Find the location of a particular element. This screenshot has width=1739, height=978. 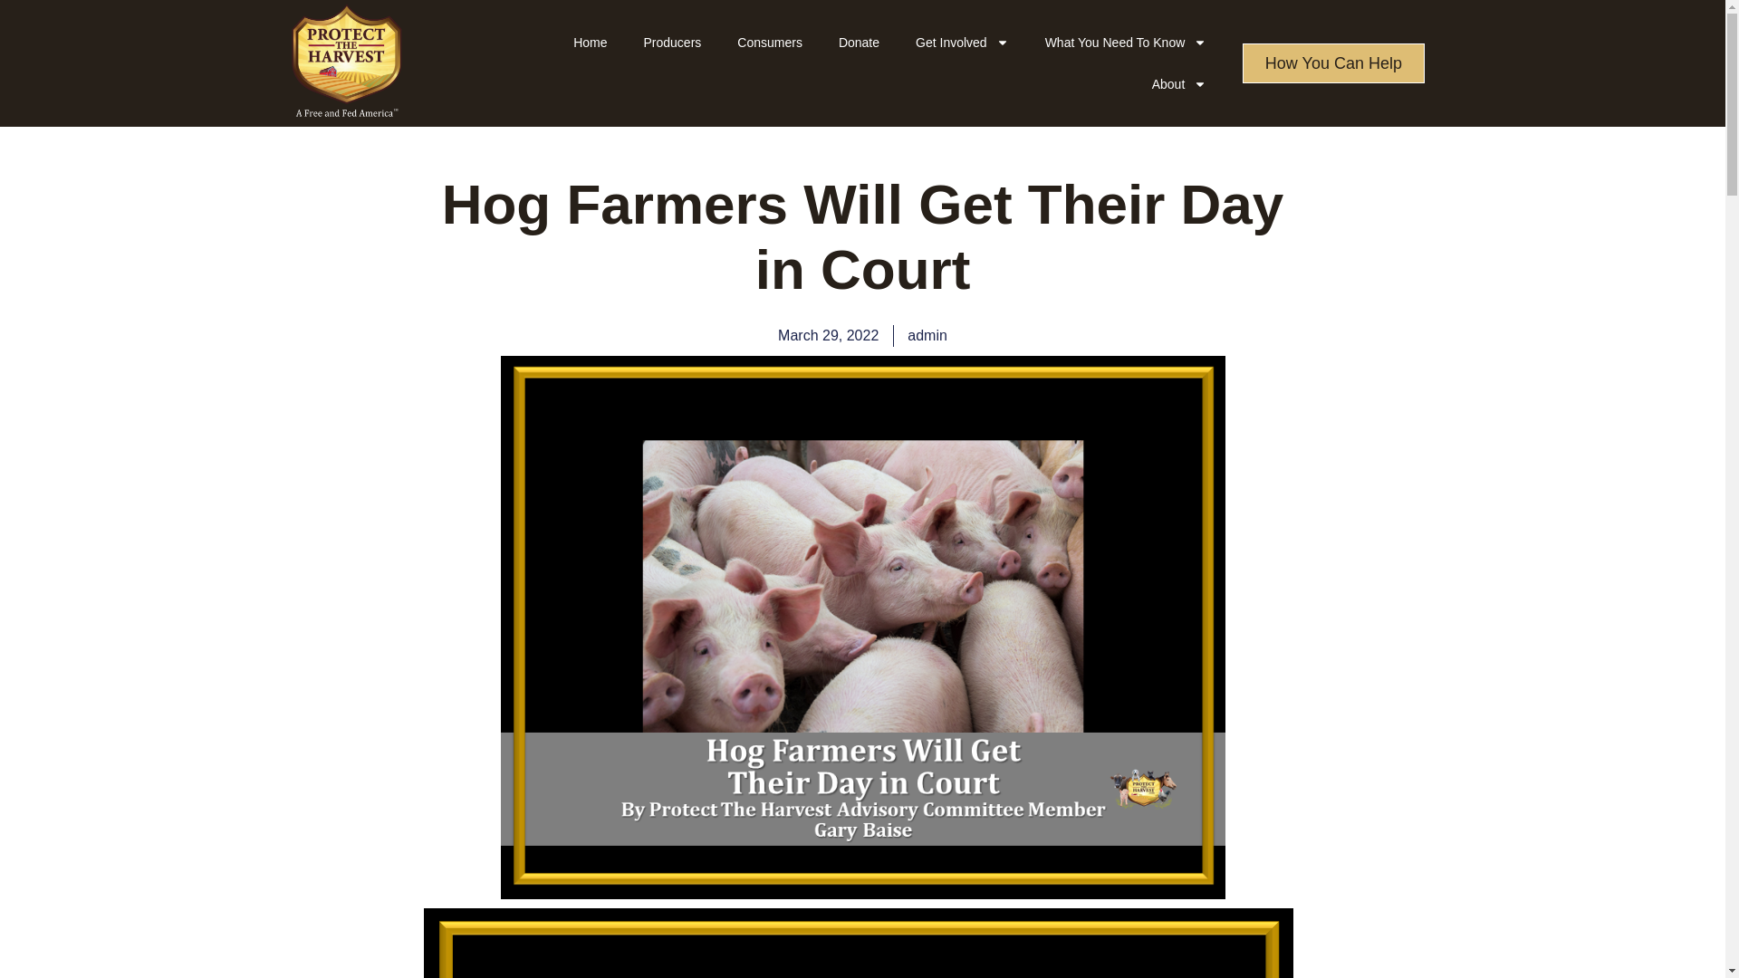

Get Involved is located at coordinates (962, 42).